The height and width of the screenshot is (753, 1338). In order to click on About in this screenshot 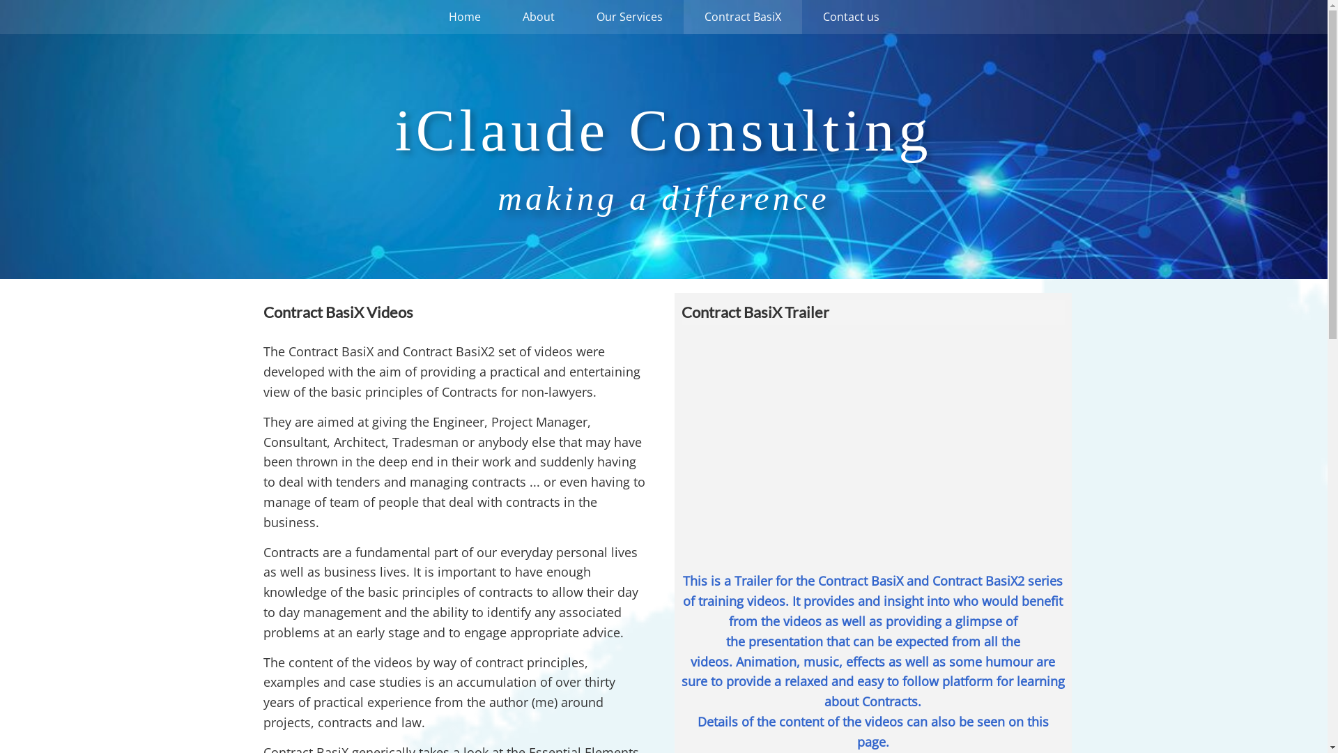, I will do `click(539, 17)`.